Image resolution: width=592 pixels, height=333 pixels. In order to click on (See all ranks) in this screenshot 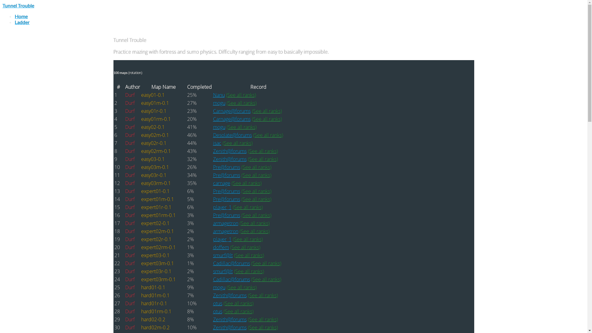, I will do `click(240, 95)`.